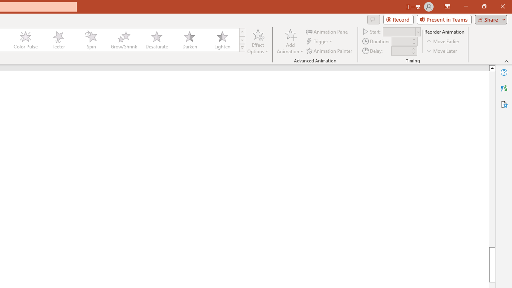 The width and height of the screenshot is (512, 288). Describe the element at coordinates (91, 40) in the screenshot. I see `Spin` at that location.